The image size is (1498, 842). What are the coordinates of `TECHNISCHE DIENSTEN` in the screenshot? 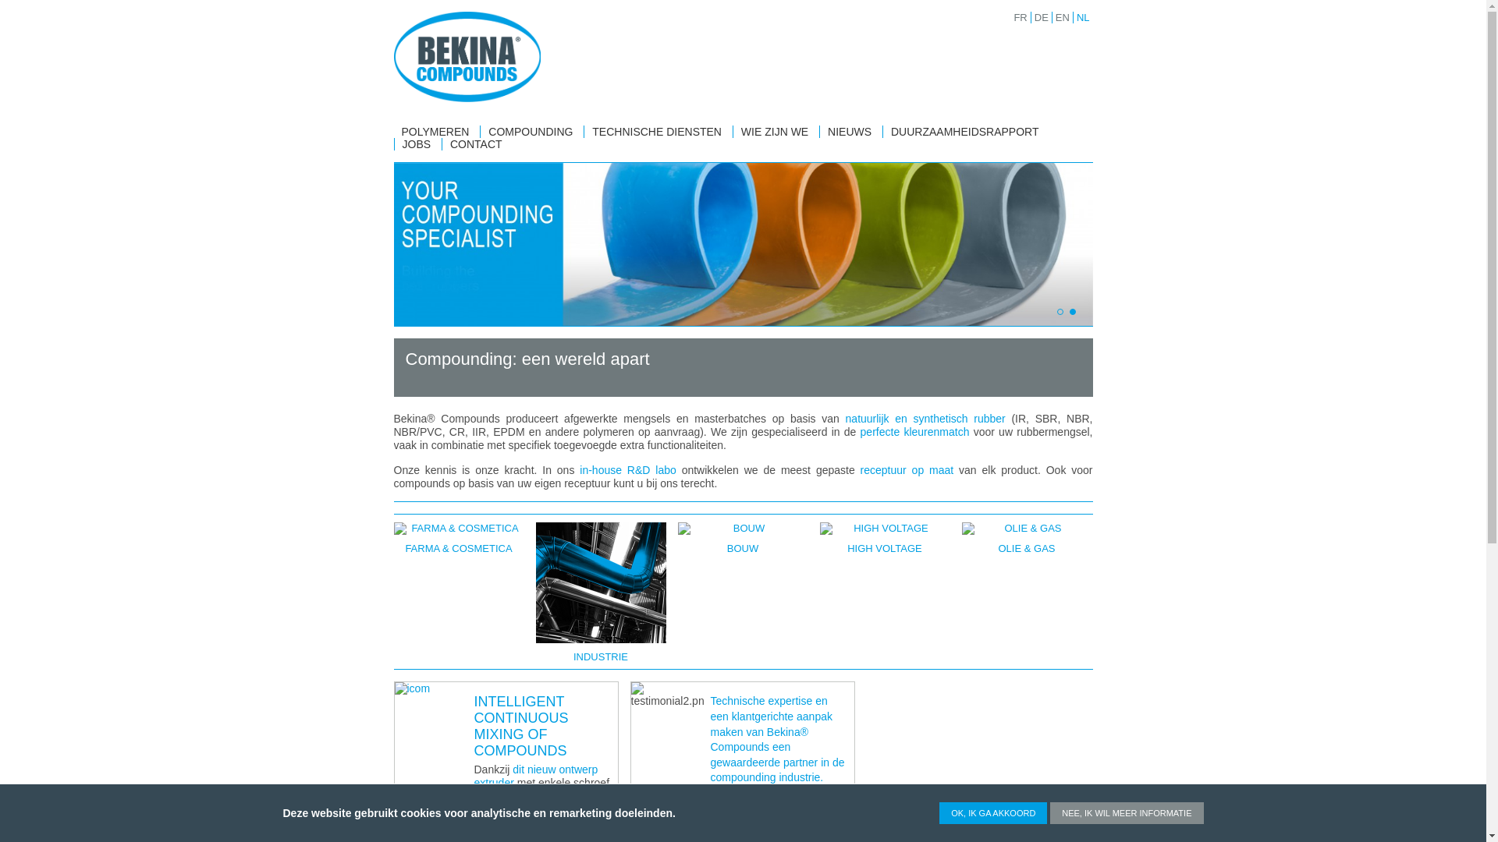 It's located at (657, 132).